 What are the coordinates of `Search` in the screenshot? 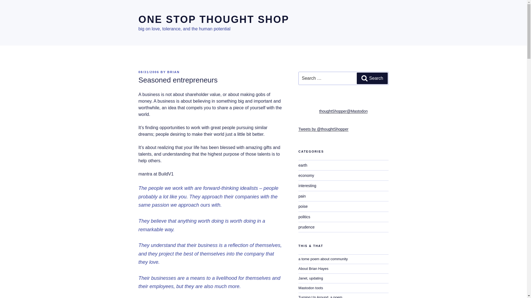 It's located at (372, 78).